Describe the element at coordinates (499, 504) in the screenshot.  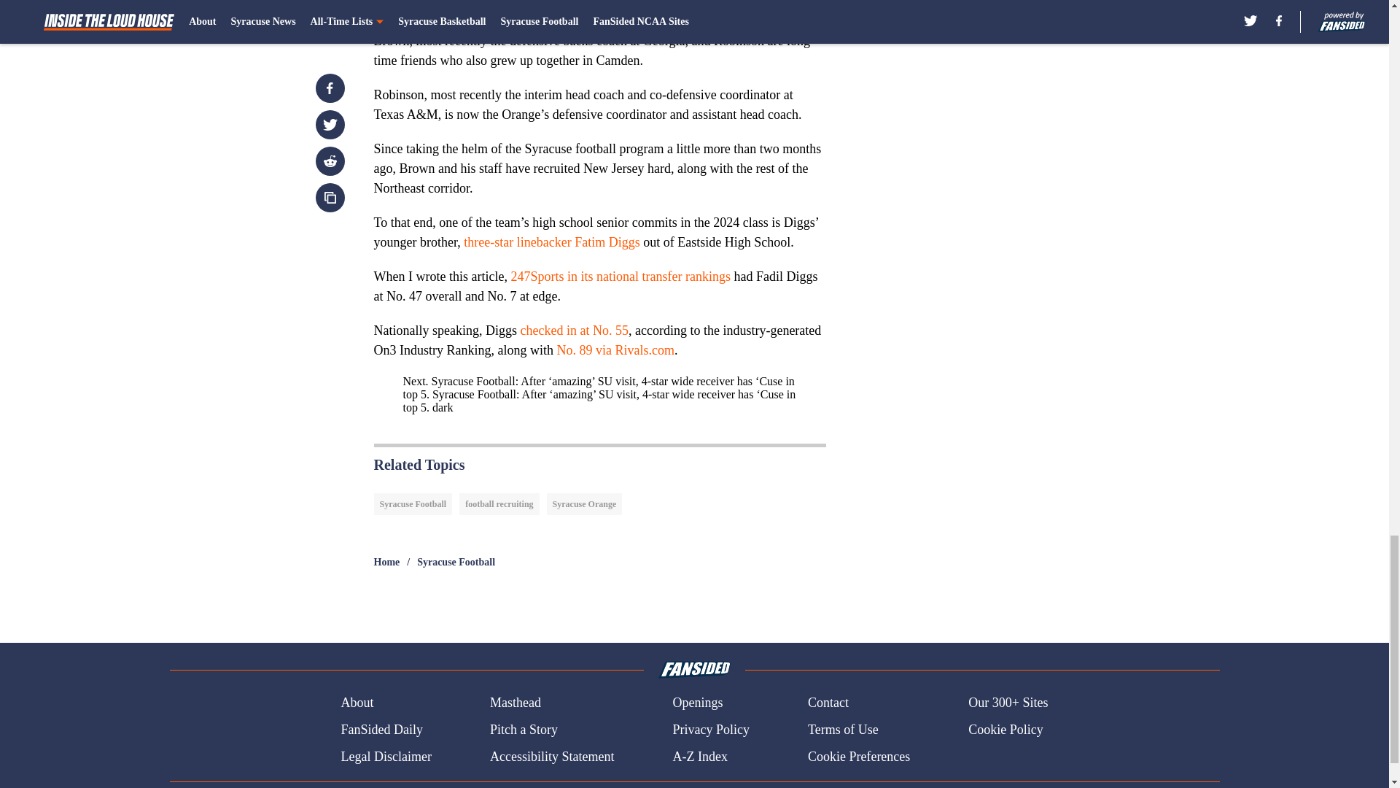
I see `football recruiting` at that location.